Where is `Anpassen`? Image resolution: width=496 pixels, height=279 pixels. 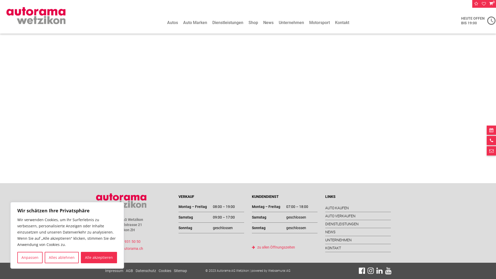
Anpassen is located at coordinates (30, 258).